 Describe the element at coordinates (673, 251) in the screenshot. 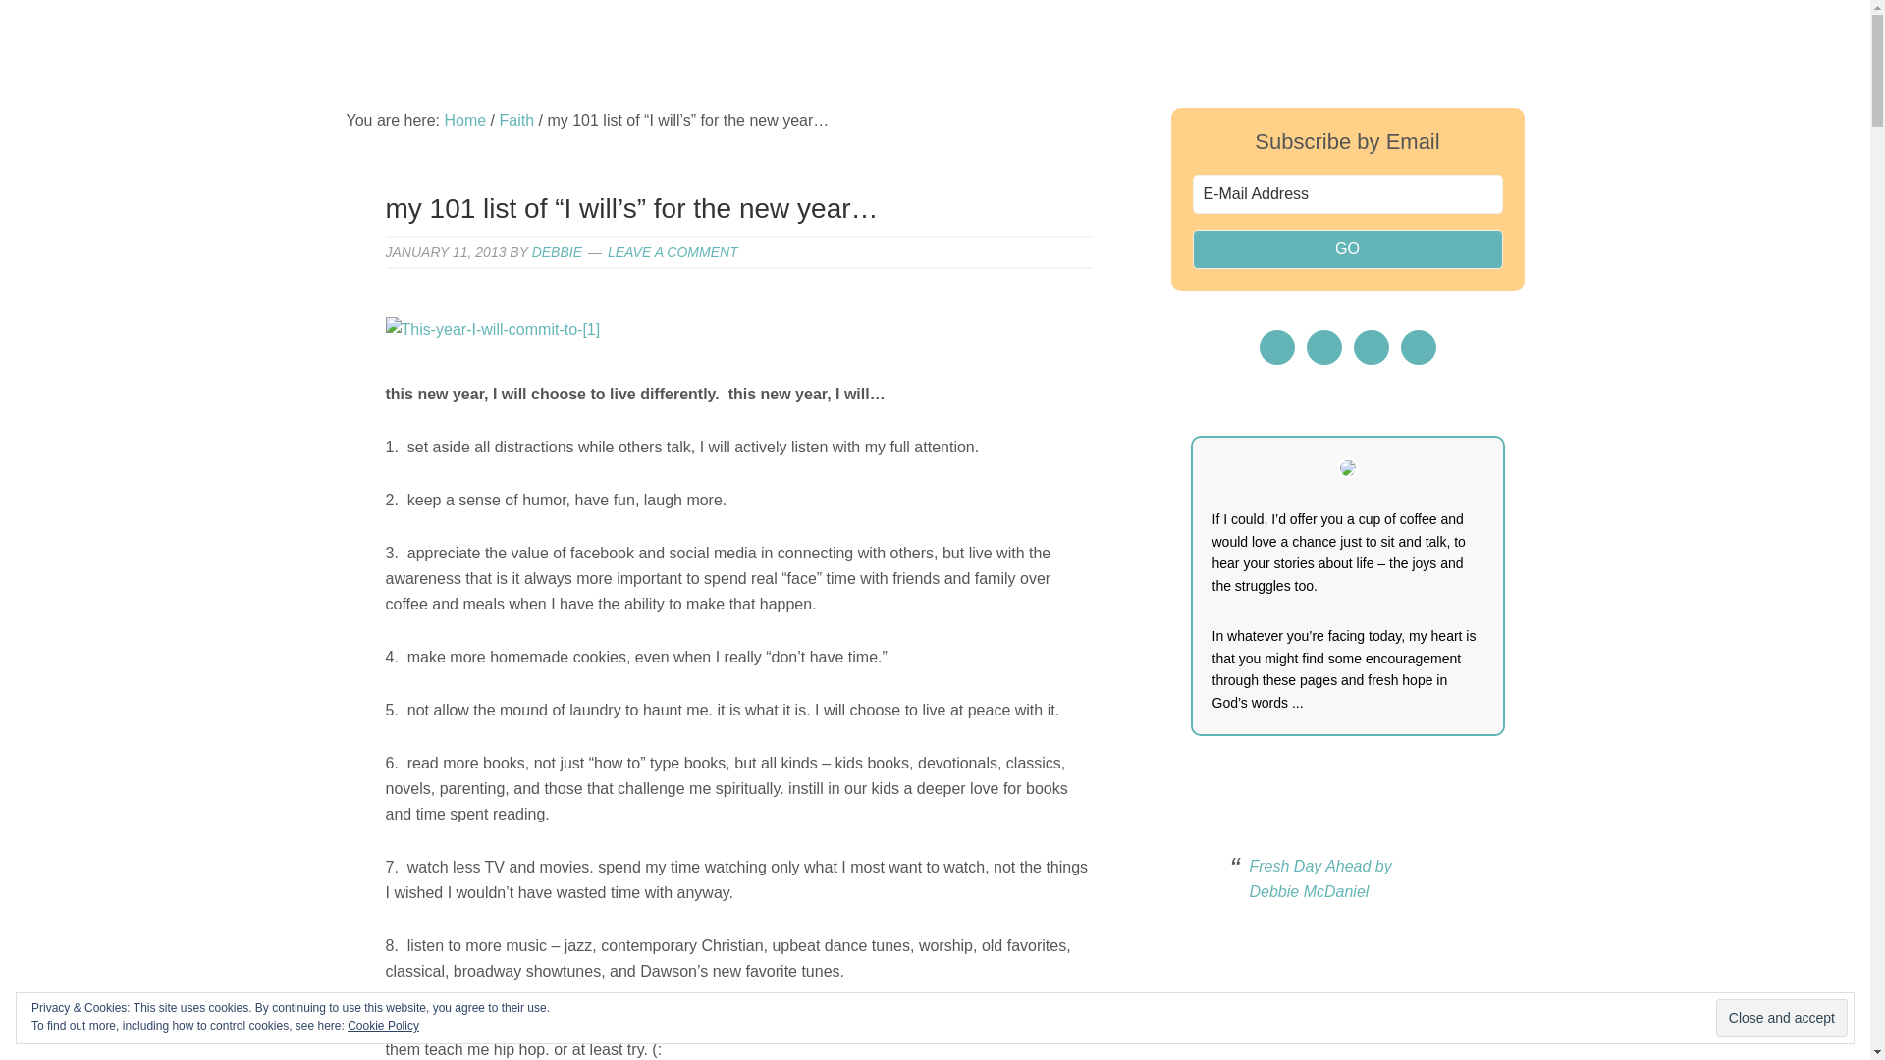

I see `LEAVE A COMMENT` at that location.